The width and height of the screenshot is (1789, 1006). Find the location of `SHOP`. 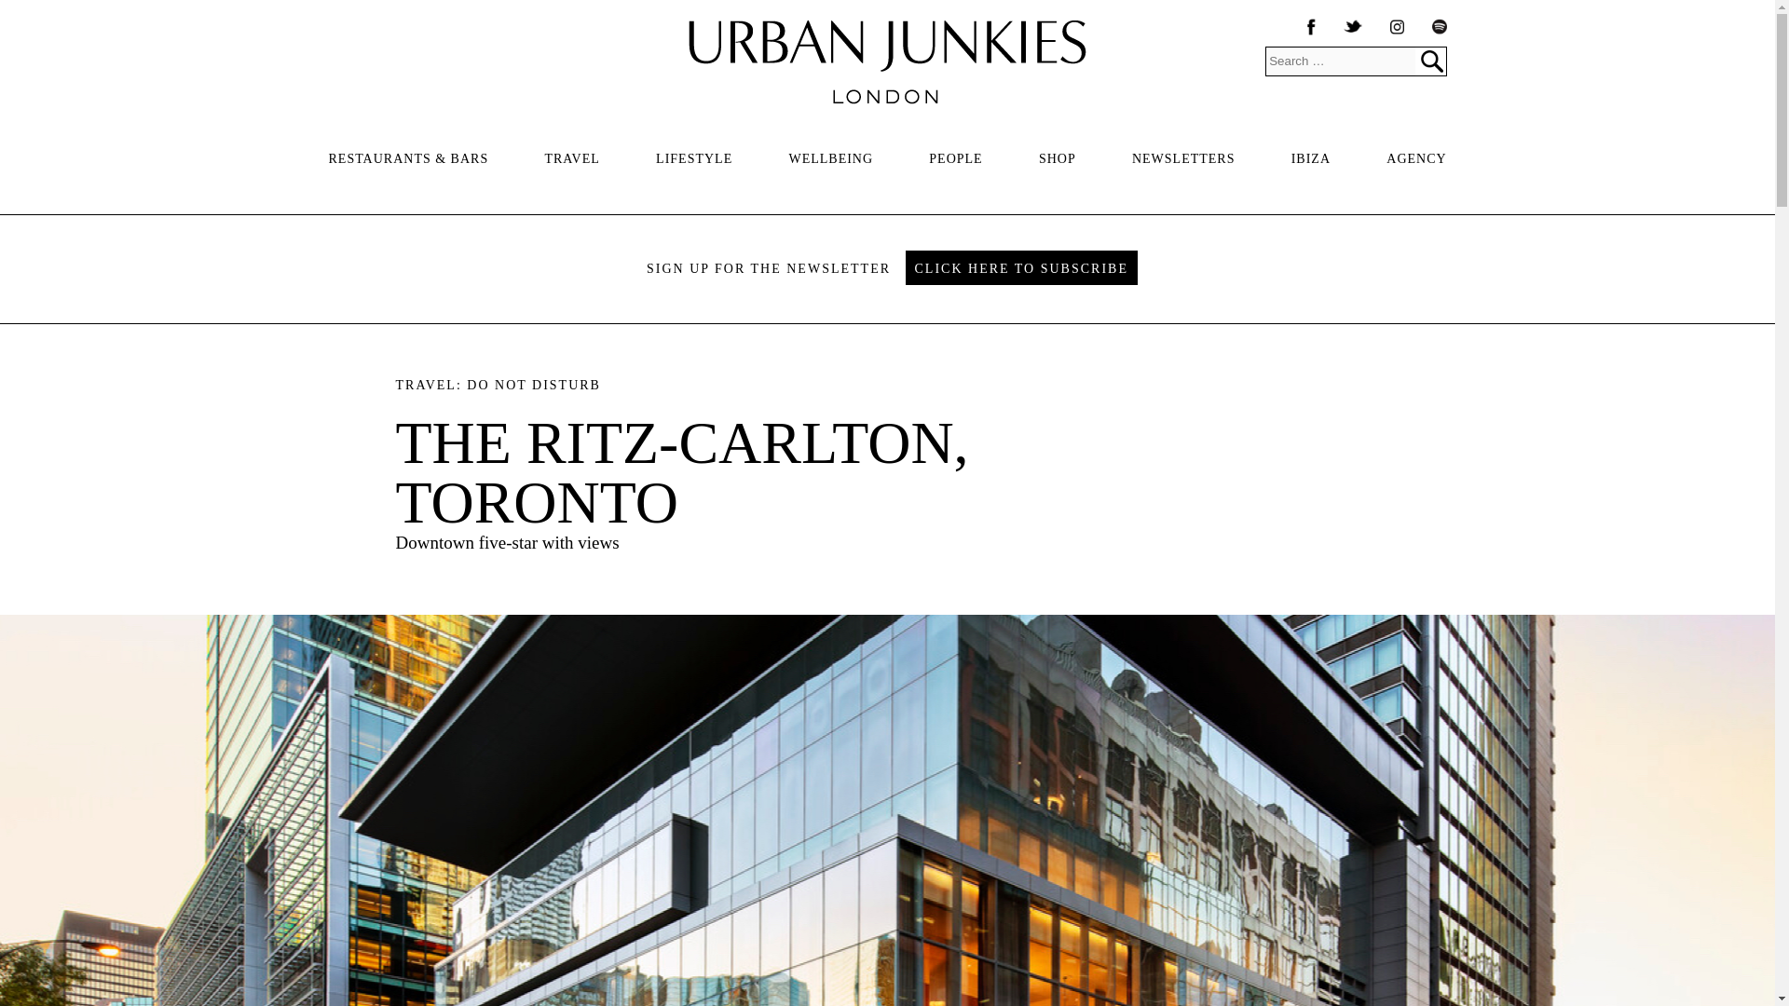

SHOP is located at coordinates (1057, 158).